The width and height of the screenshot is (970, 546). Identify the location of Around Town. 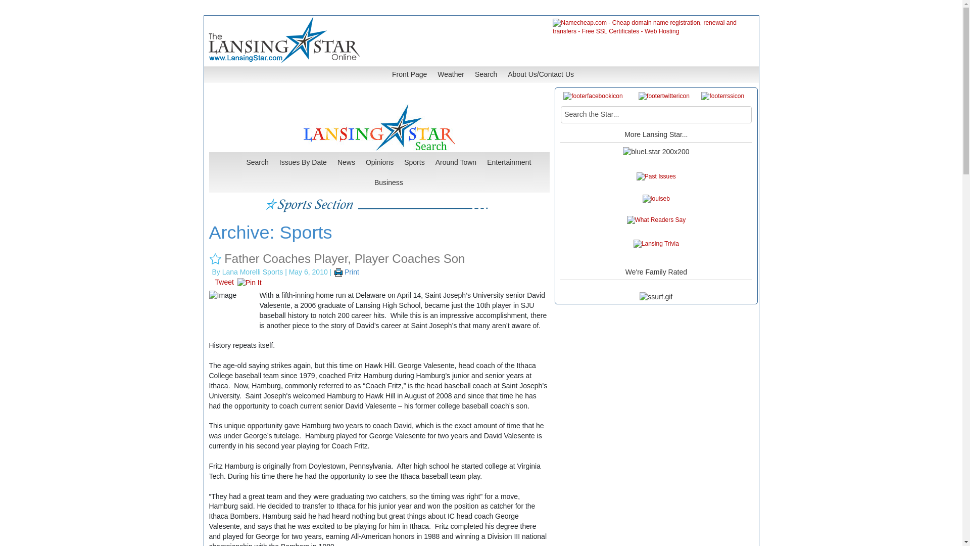
(456, 162).